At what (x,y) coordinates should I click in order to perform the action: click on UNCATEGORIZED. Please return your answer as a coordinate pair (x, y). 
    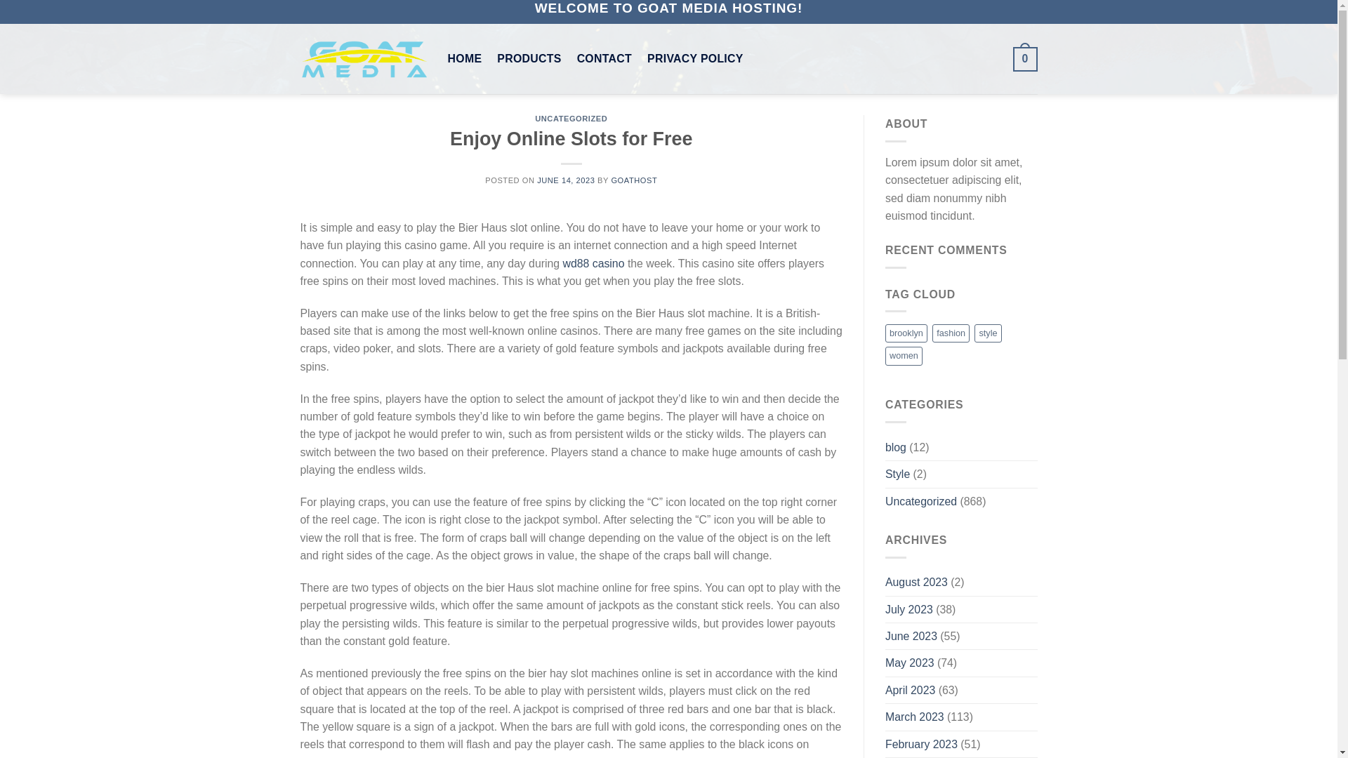
    Looking at the image, I should click on (571, 118).